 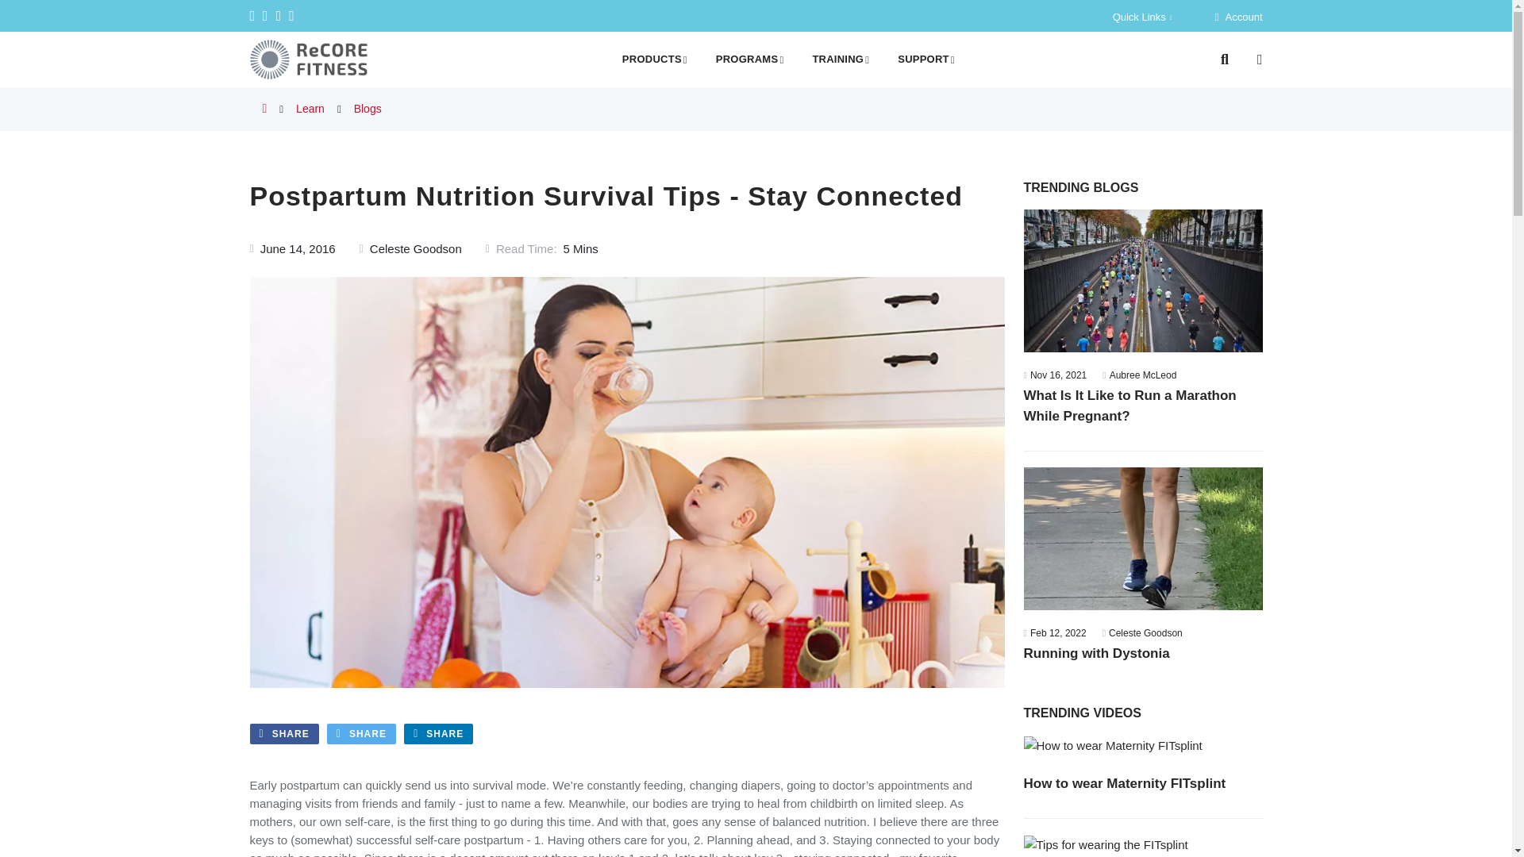 I want to click on Account, so click(x=1238, y=16).